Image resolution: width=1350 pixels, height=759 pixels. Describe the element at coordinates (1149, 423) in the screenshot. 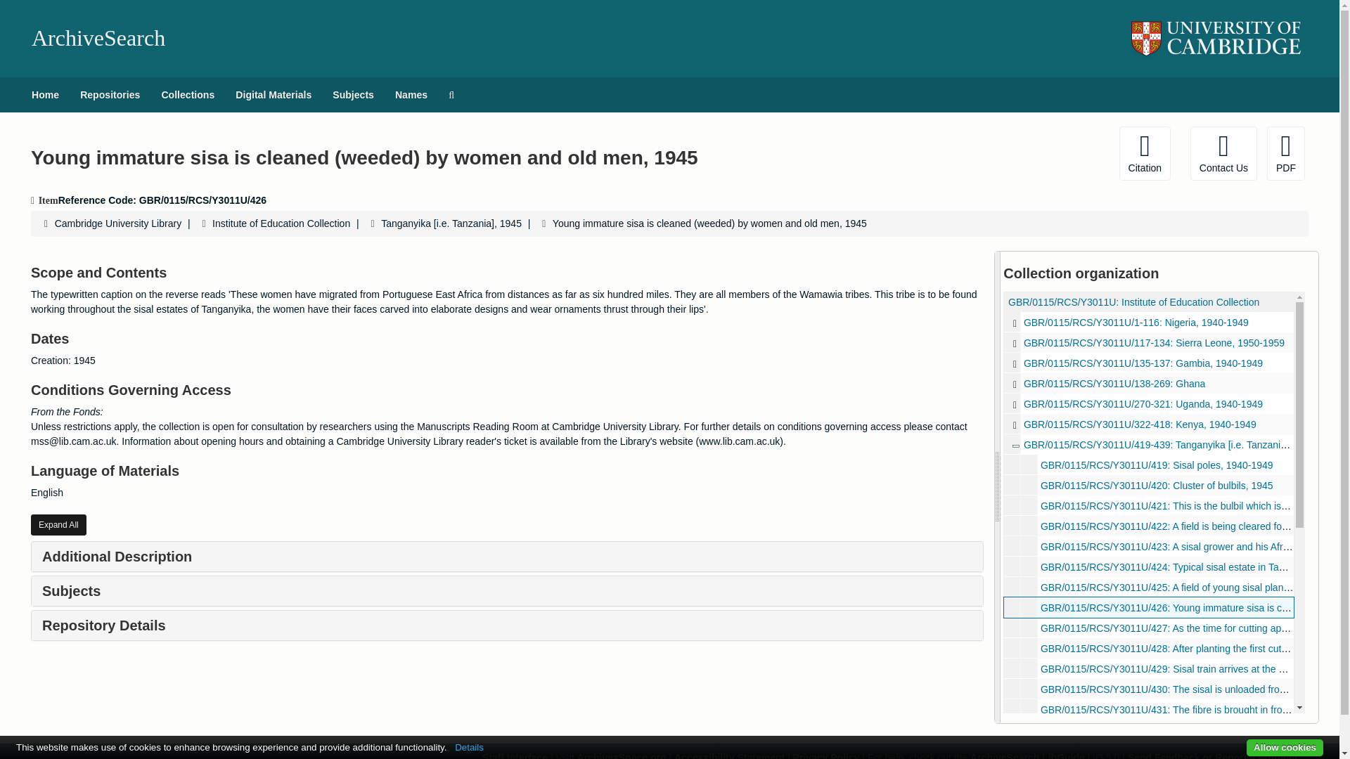

I see `Kenya` at that location.